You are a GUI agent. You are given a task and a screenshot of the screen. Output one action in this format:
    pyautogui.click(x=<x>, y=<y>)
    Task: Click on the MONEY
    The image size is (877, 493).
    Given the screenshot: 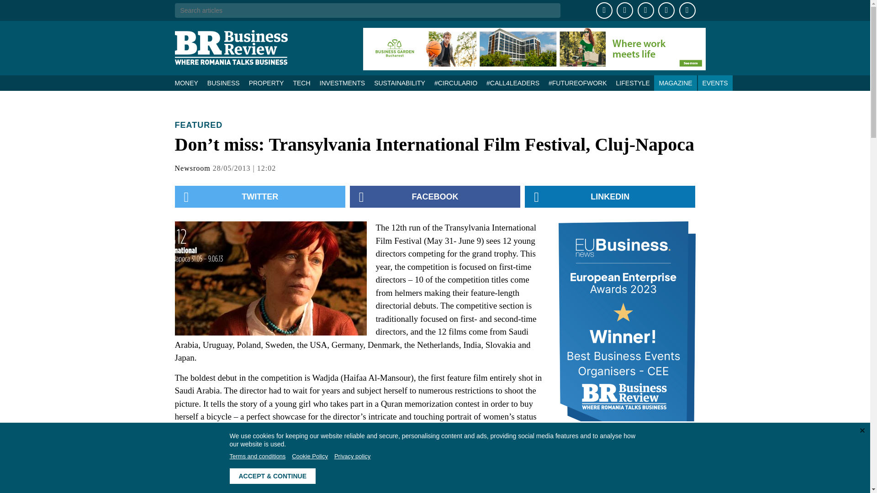 What is the action you would take?
    pyautogui.click(x=188, y=83)
    